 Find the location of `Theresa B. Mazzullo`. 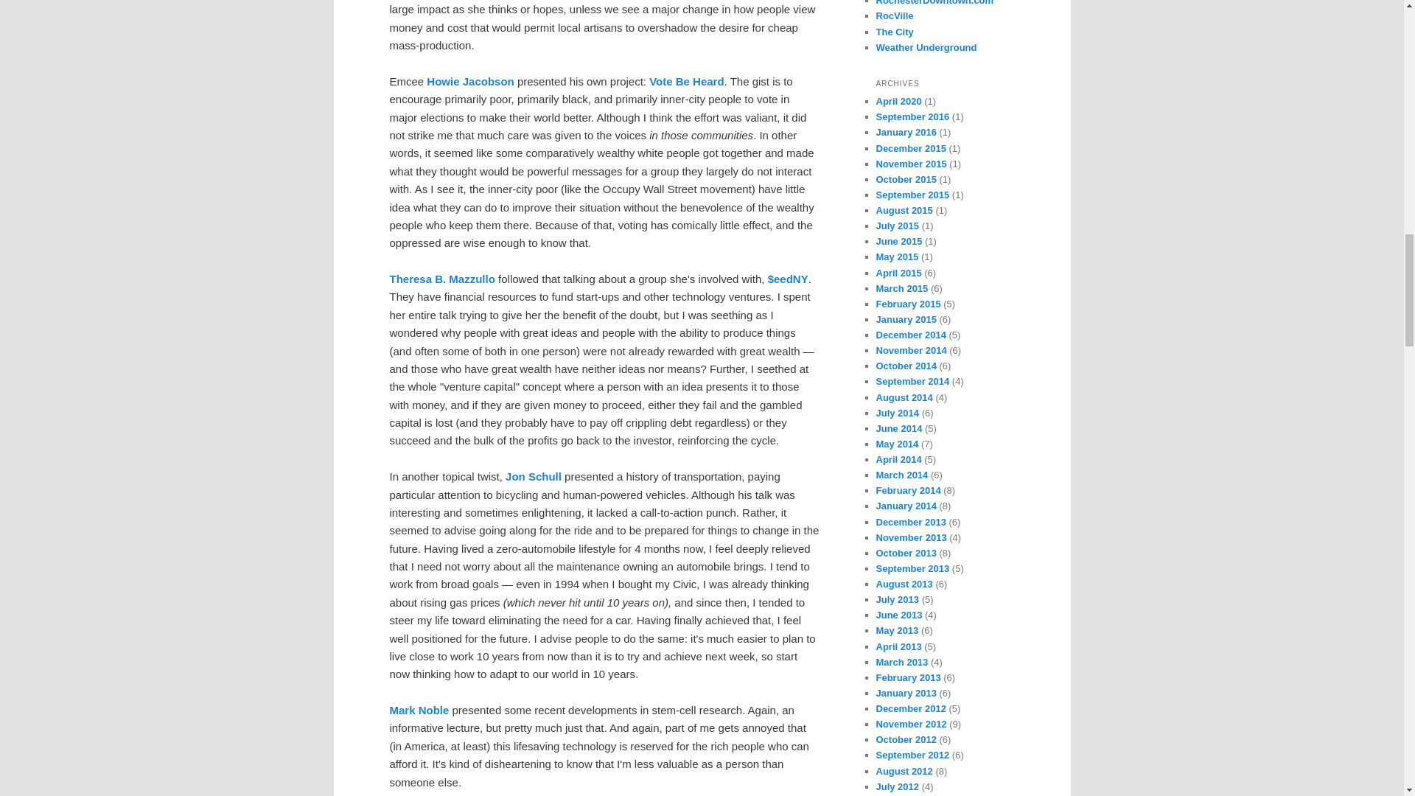

Theresa B. Mazzullo is located at coordinates (441, 279).